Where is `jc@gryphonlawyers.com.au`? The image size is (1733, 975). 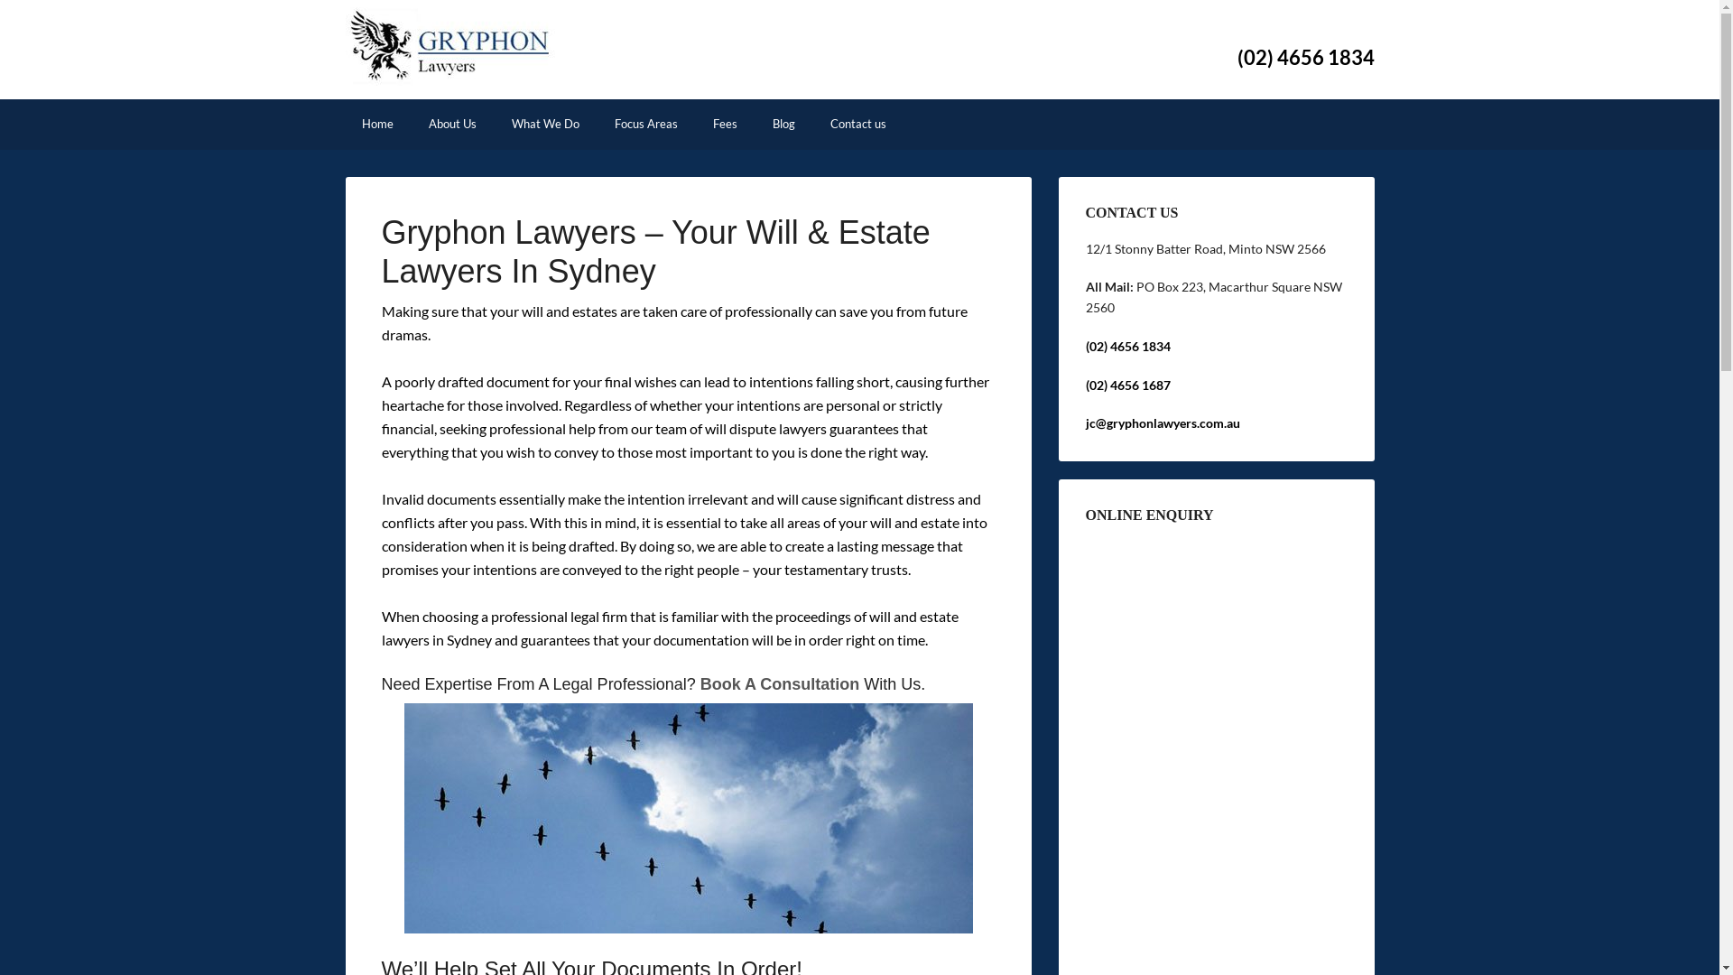 jc@gryphonlawyers.com.au is located at coordinates (1163, 422).